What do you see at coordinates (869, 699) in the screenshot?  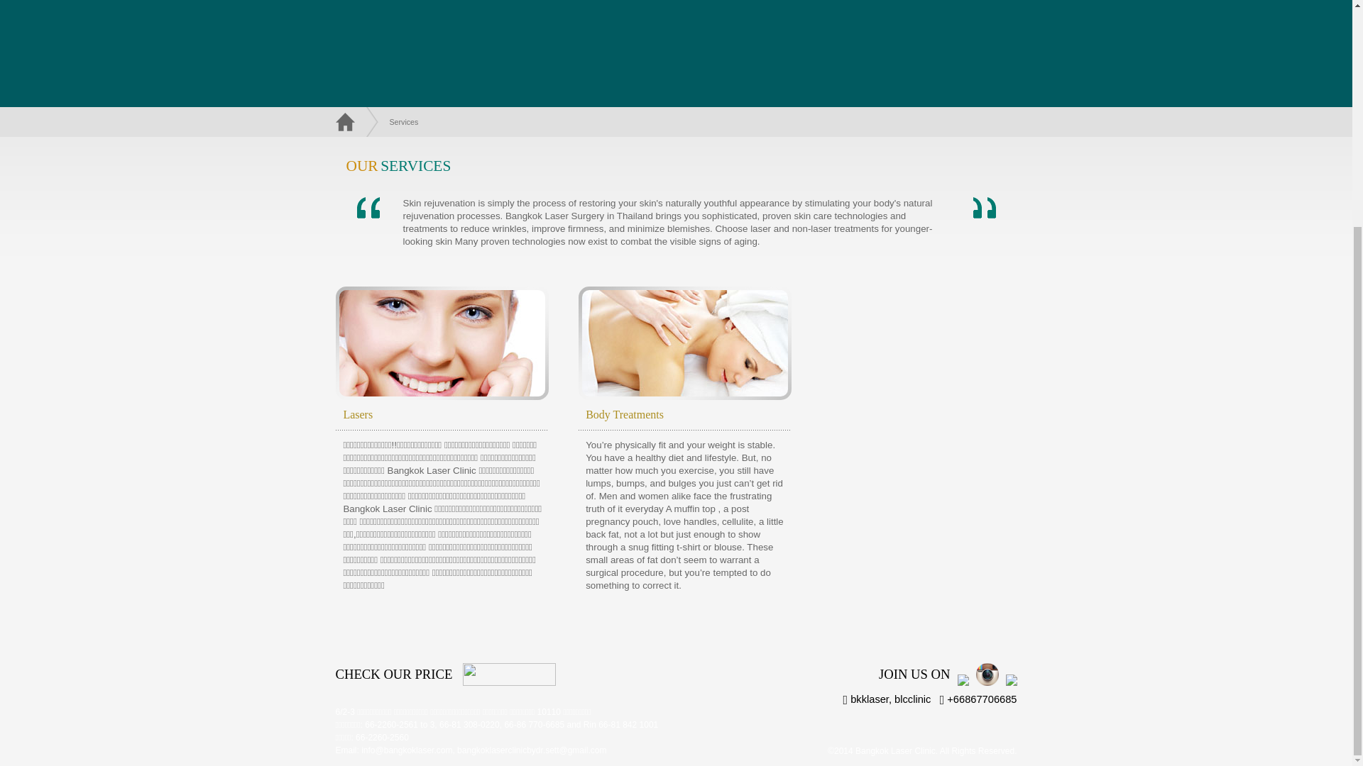 I see `bkklaser` at bounding box center [869, 699].